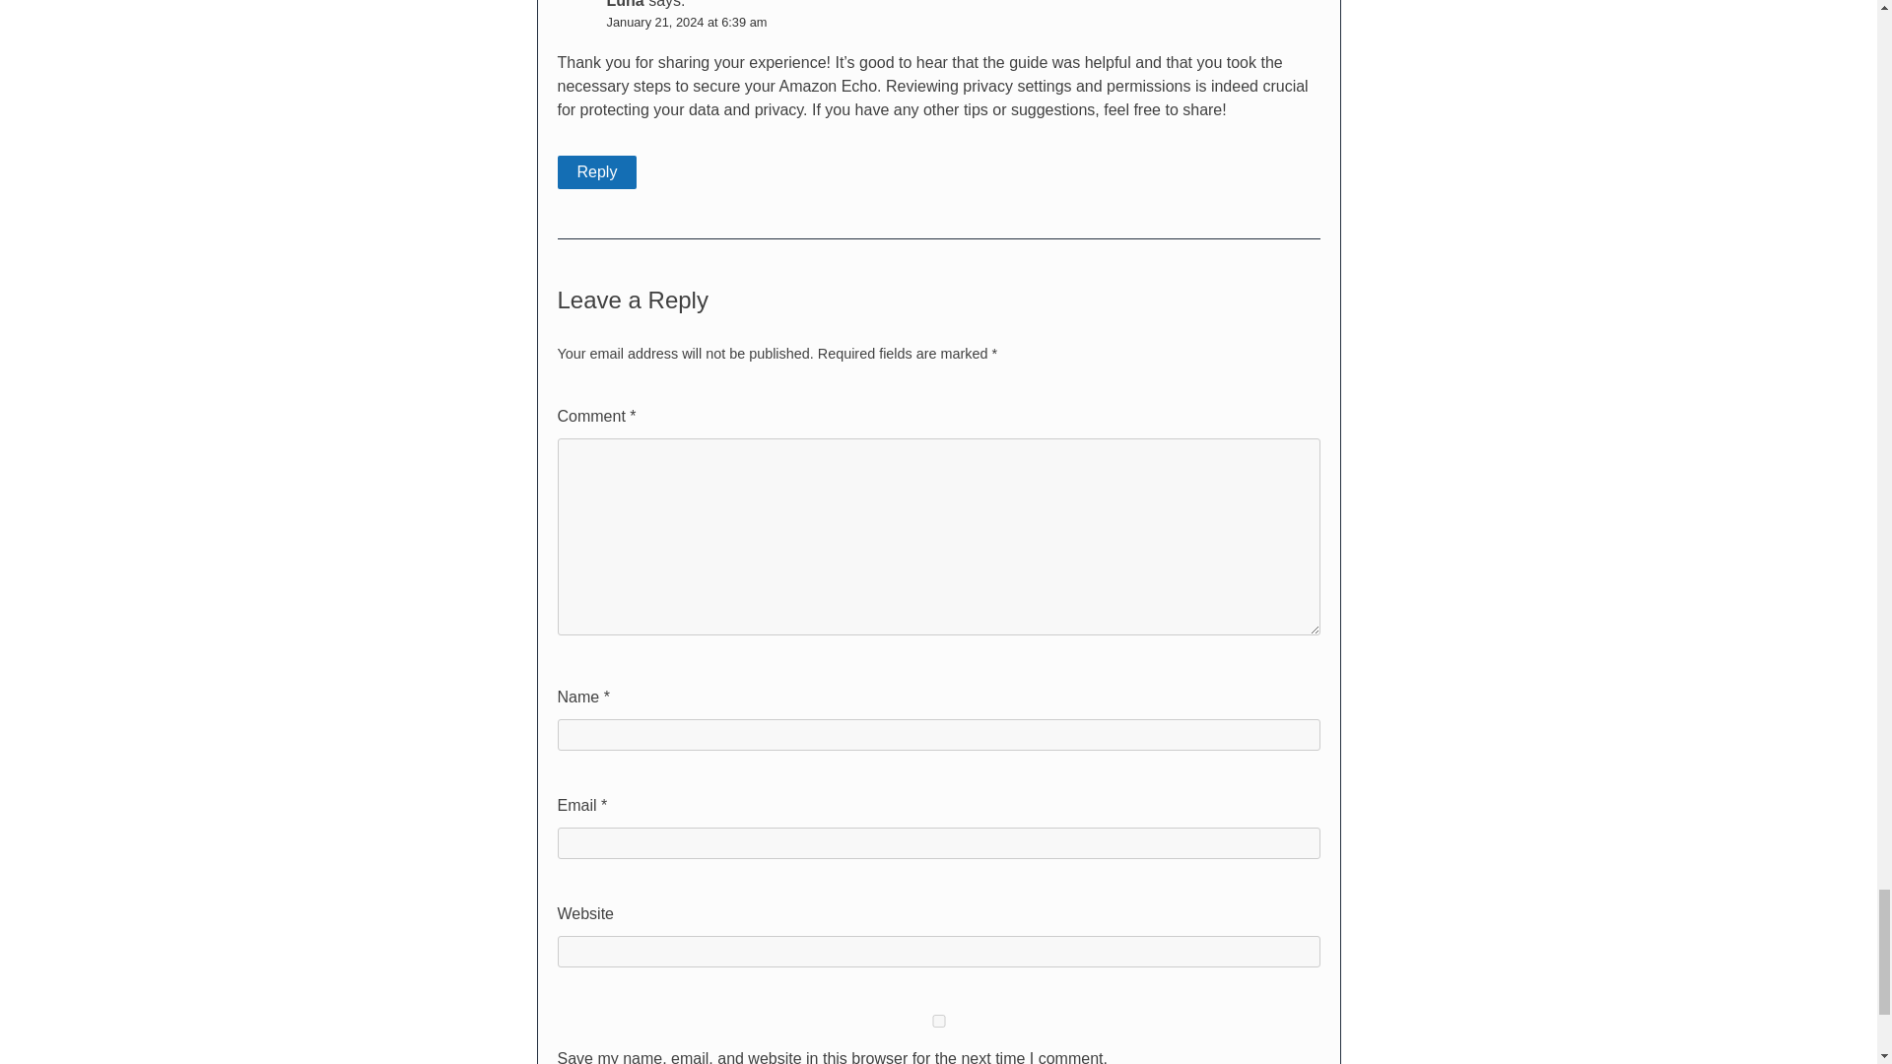 The height and width of the screenshot is (1064, 1892). Describe the element at coordinates (939, 1021) in the screenshot. I see `yes` at that location.